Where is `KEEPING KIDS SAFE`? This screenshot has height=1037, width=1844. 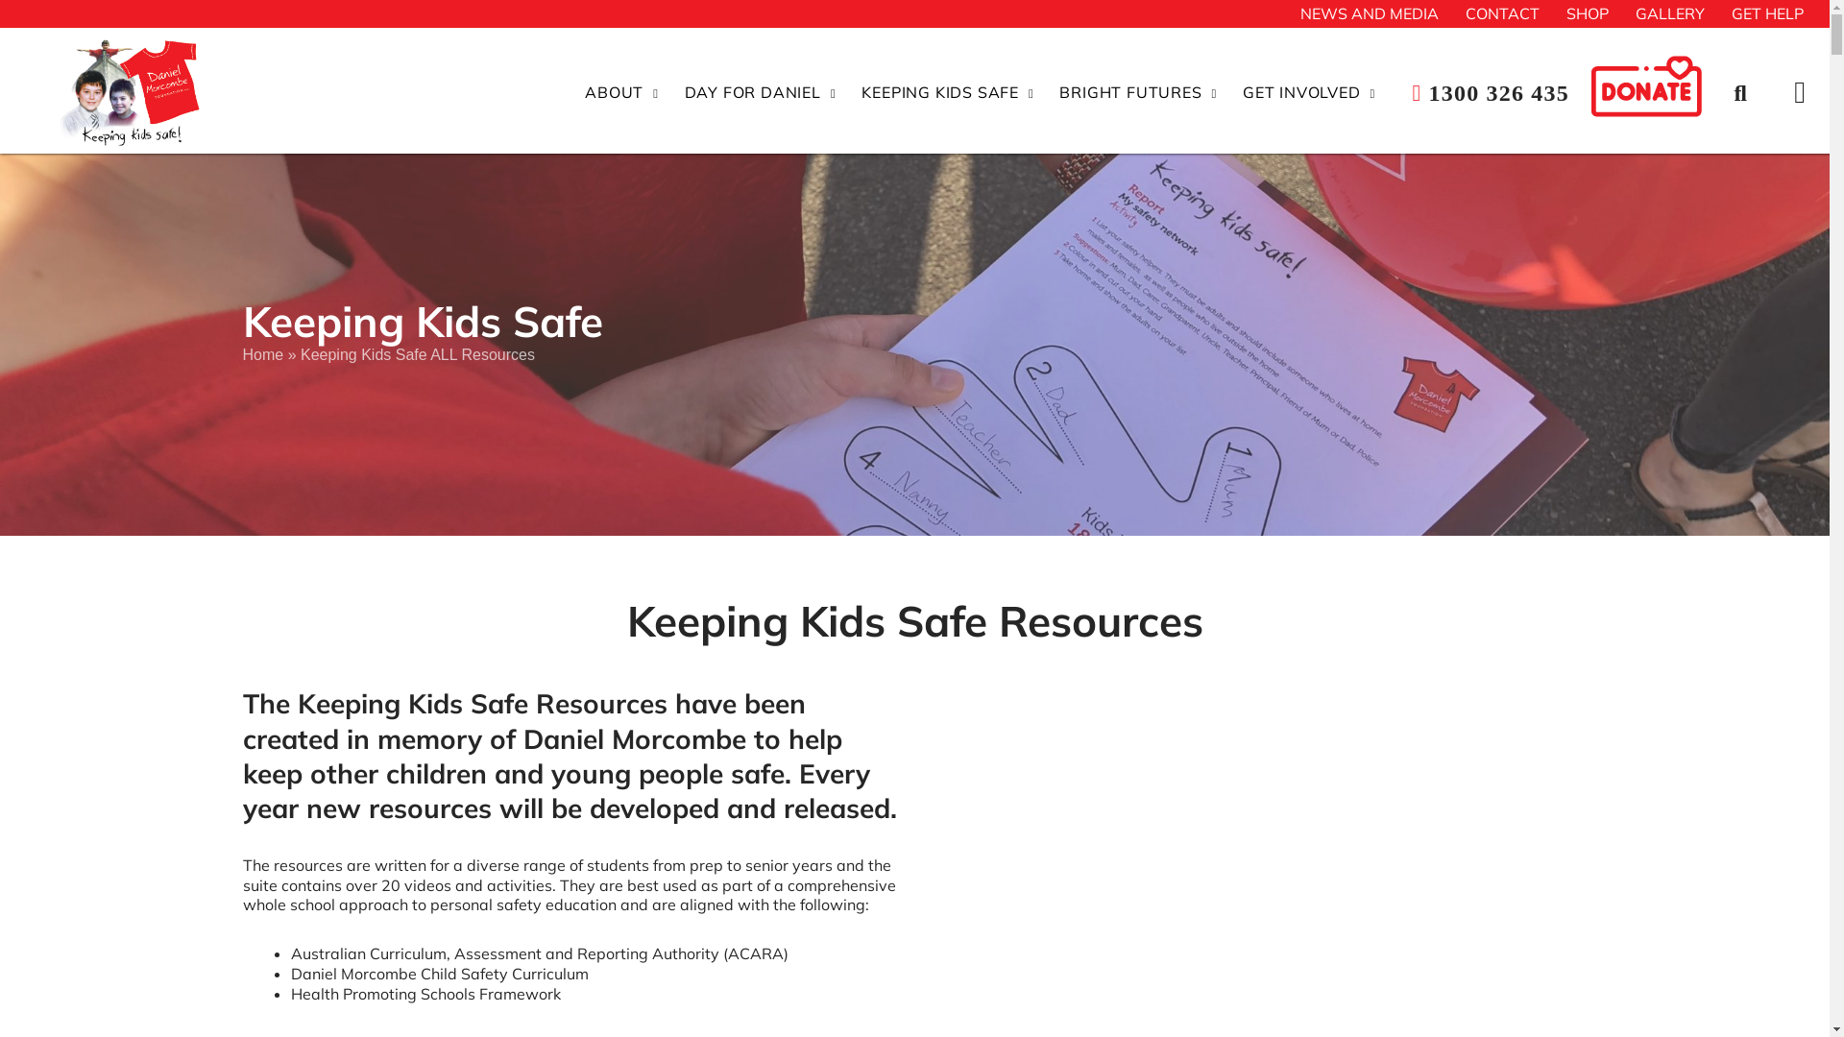
KEEPING KIDS SAFE is located at coordinates (948, 94).